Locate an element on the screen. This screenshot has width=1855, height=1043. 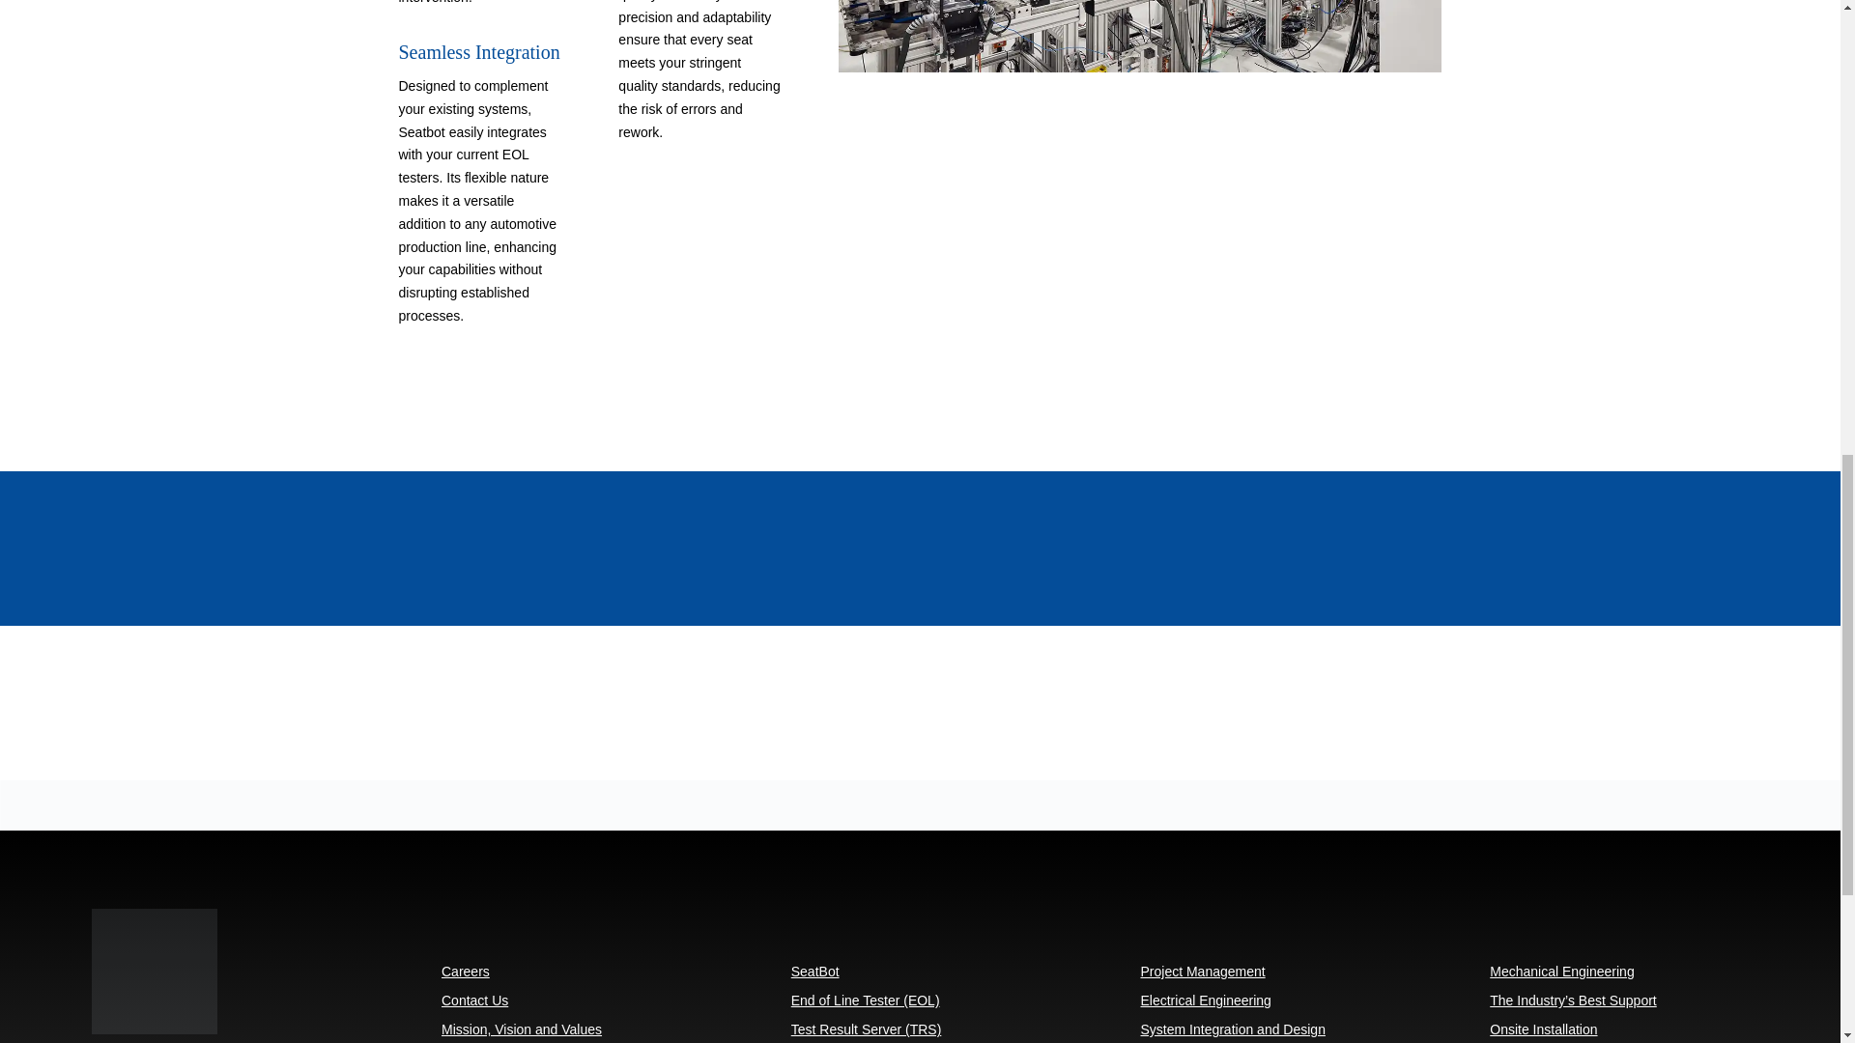
416 Automation Parent Logo - White is located at coordinates (154, 972).